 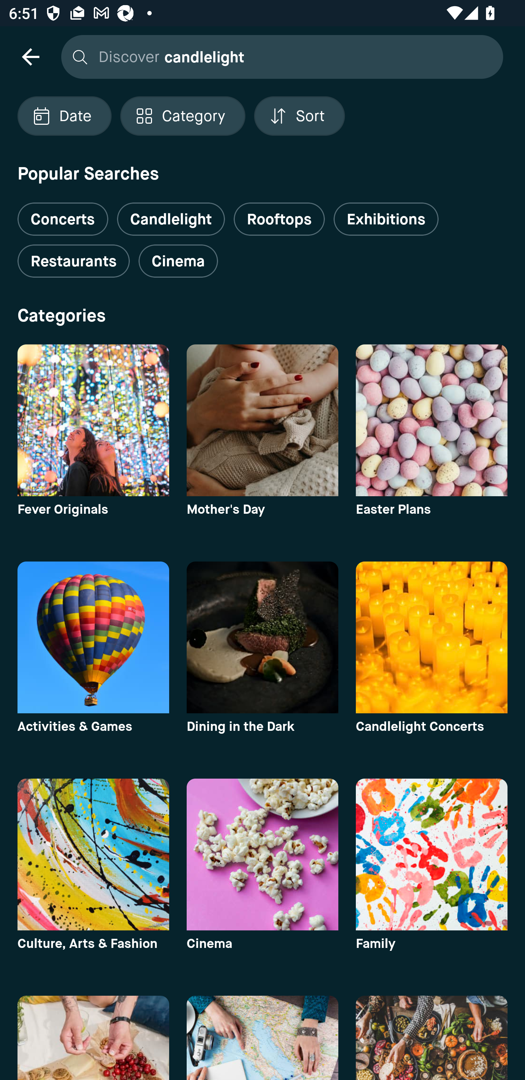 What do you see at coordinates (93, 637) in the screenshot?
I see `category image` at bounding box center [93, 637].